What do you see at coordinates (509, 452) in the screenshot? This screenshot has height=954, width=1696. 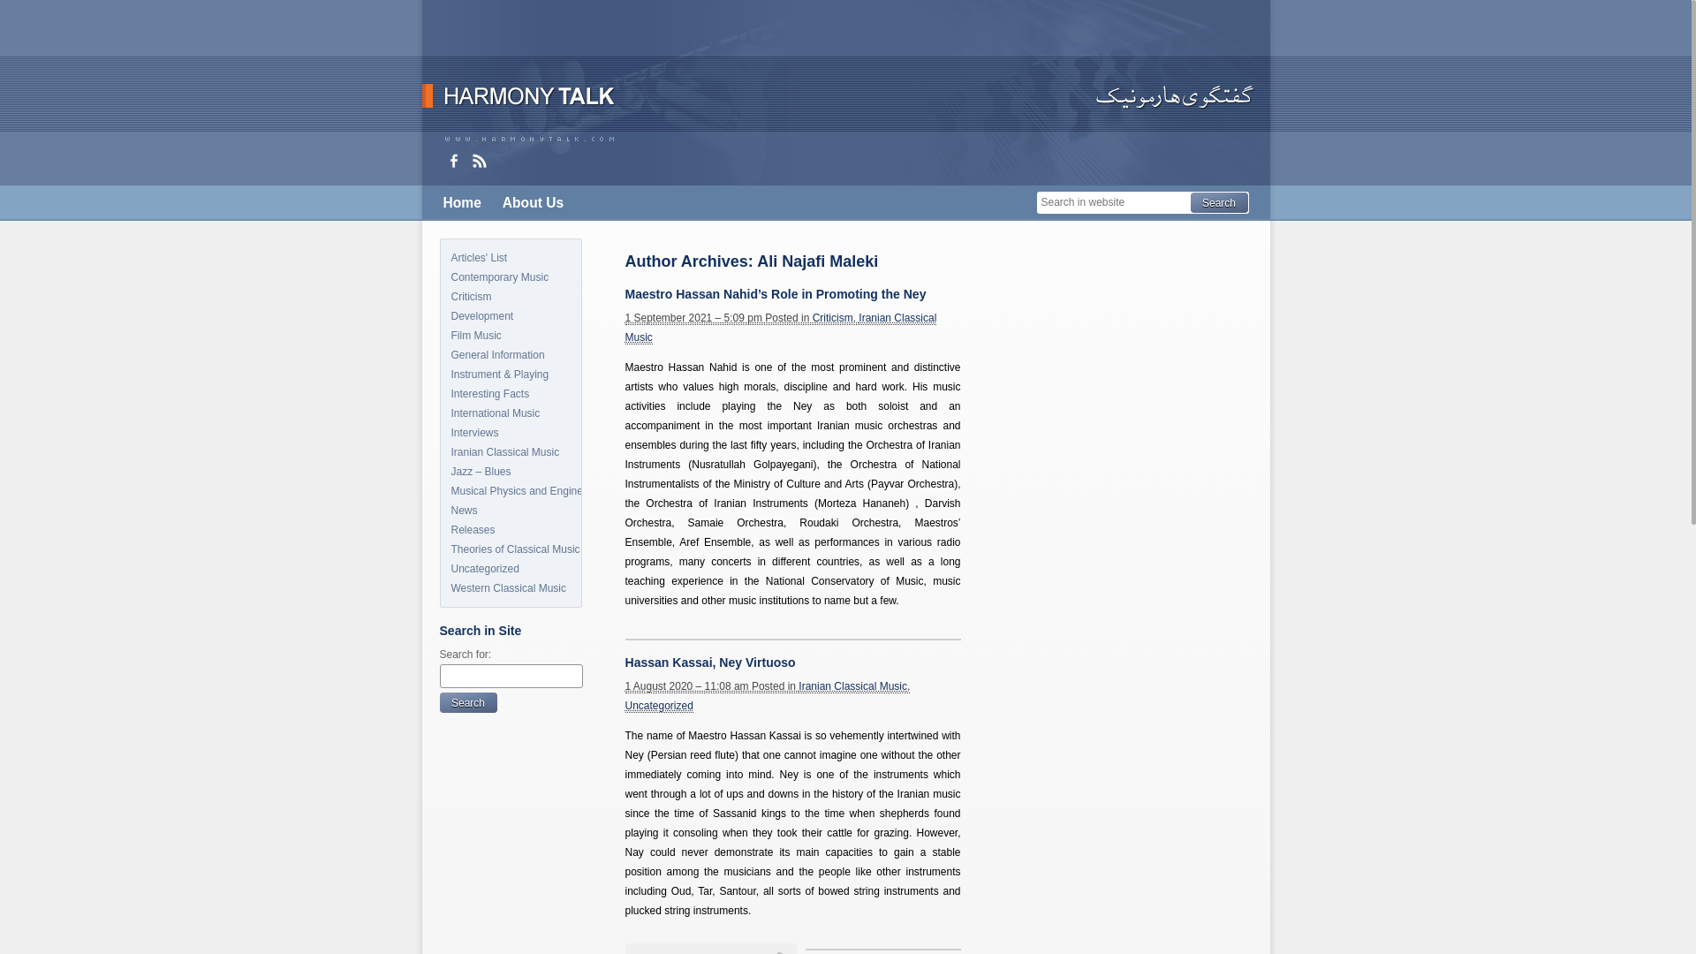 I see `Iranian Classical Music` at bounding box center [509, 452].